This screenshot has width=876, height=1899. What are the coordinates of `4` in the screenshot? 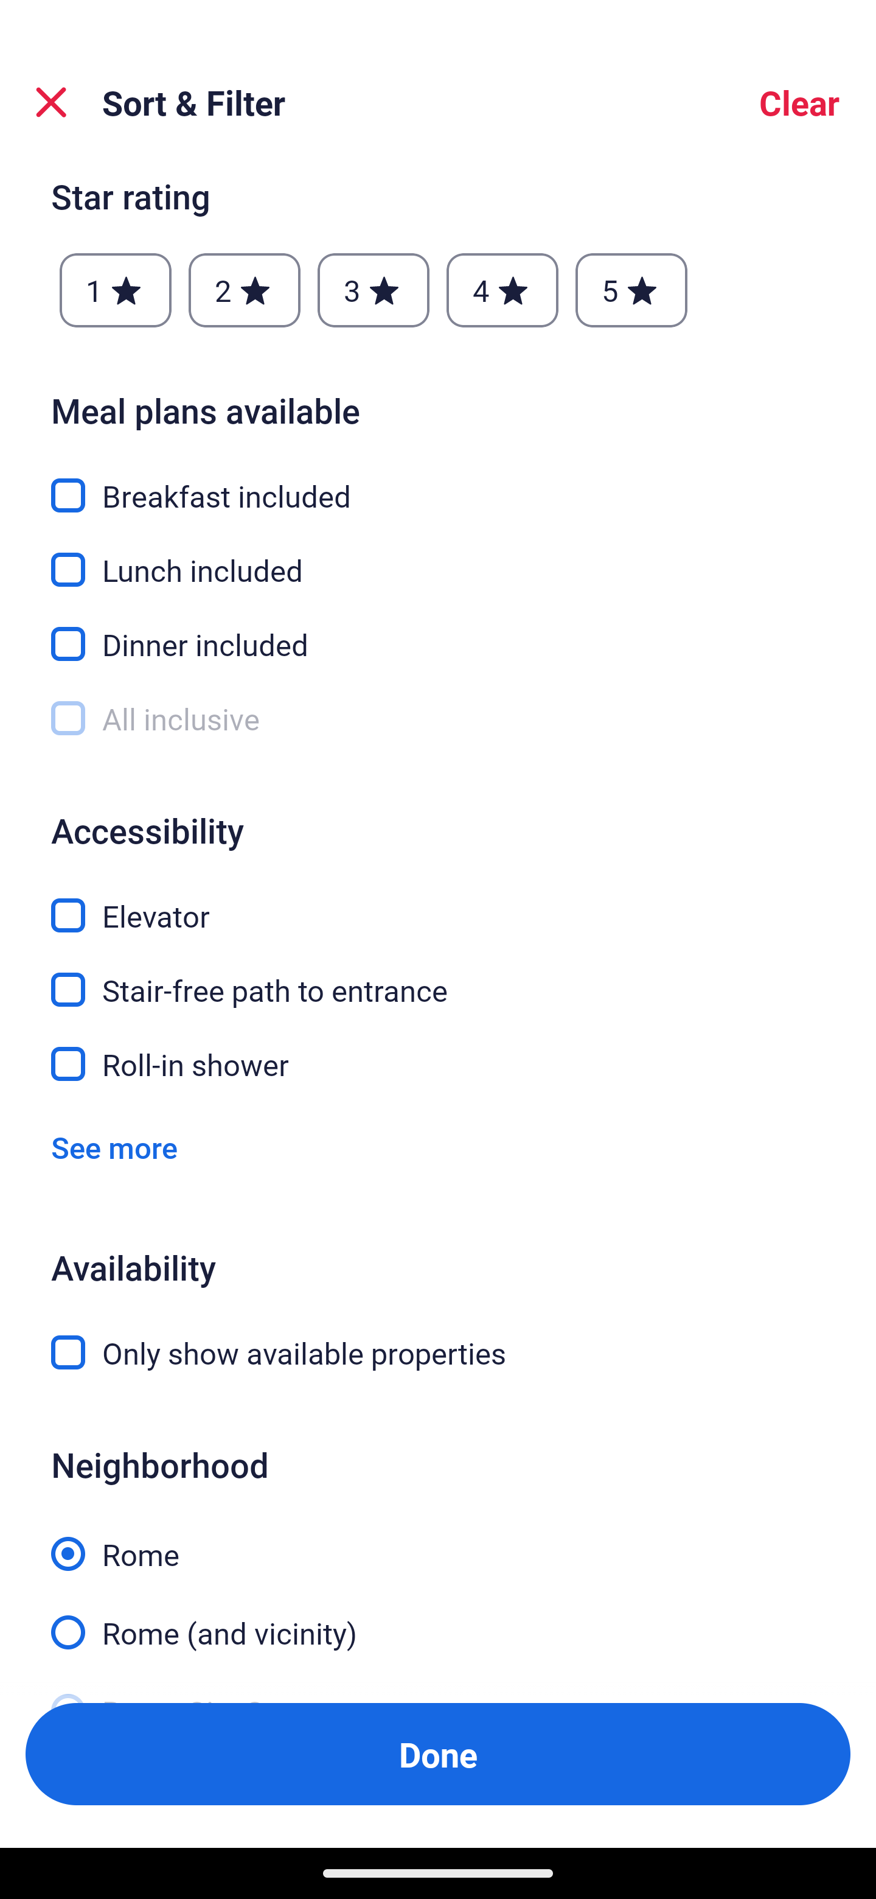 It's located at (502, 290).